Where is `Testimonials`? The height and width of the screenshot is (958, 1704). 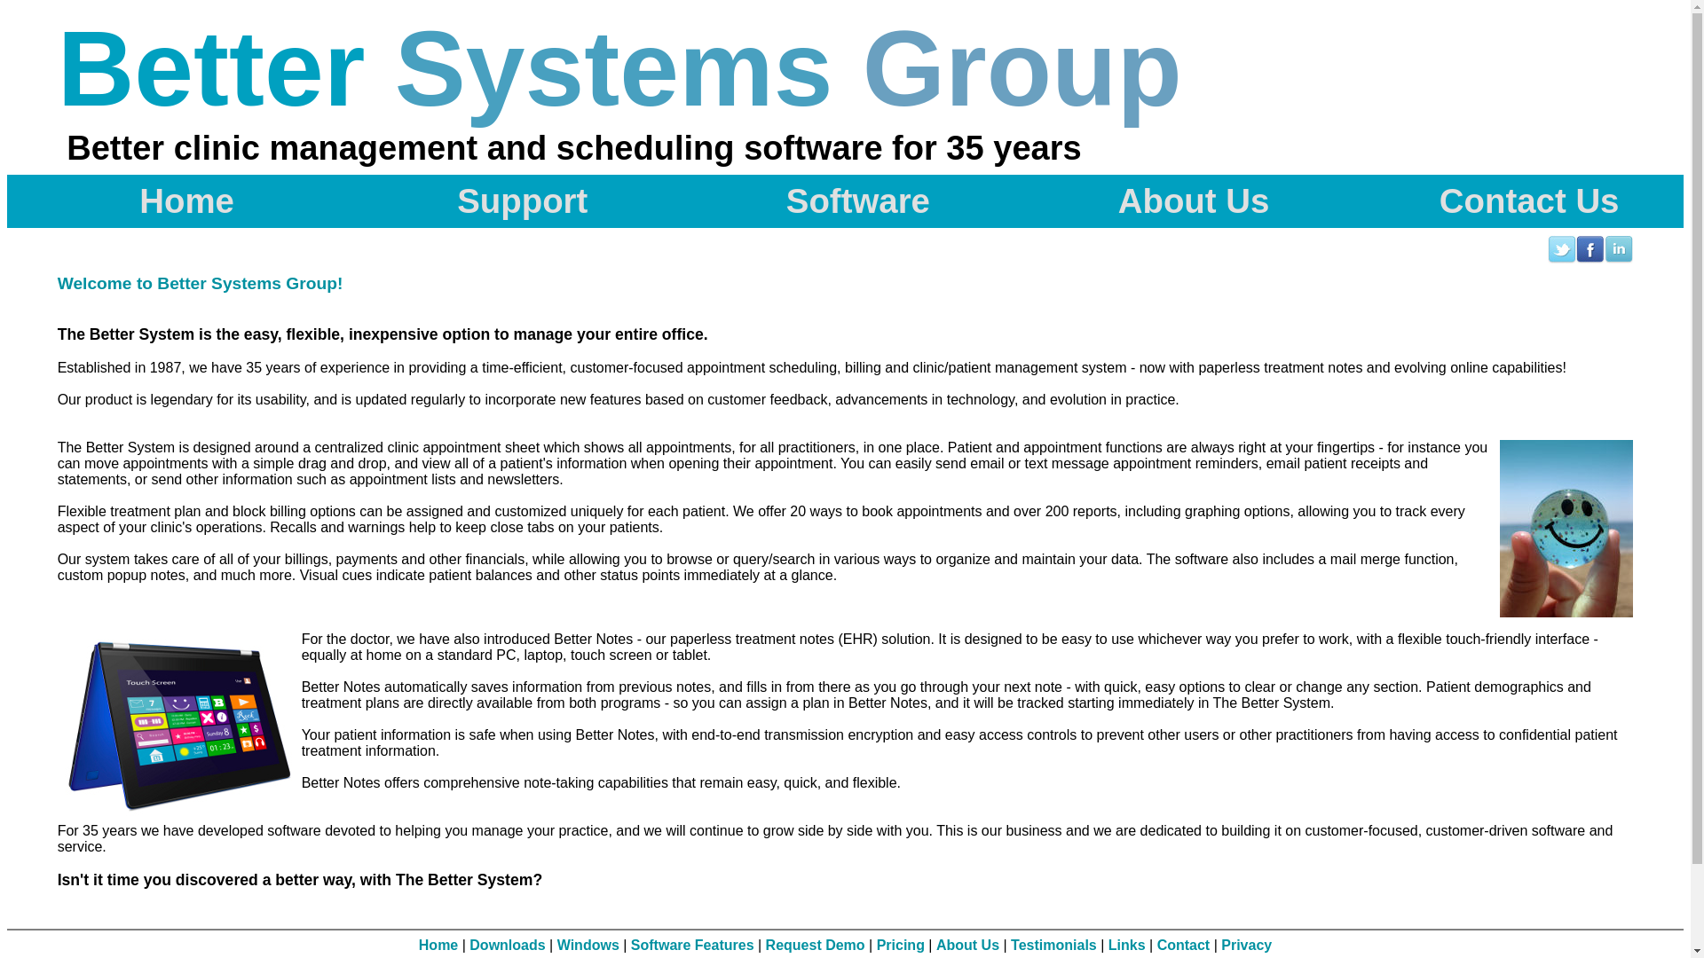 Testimonials is located at coordinates (1054, 946).